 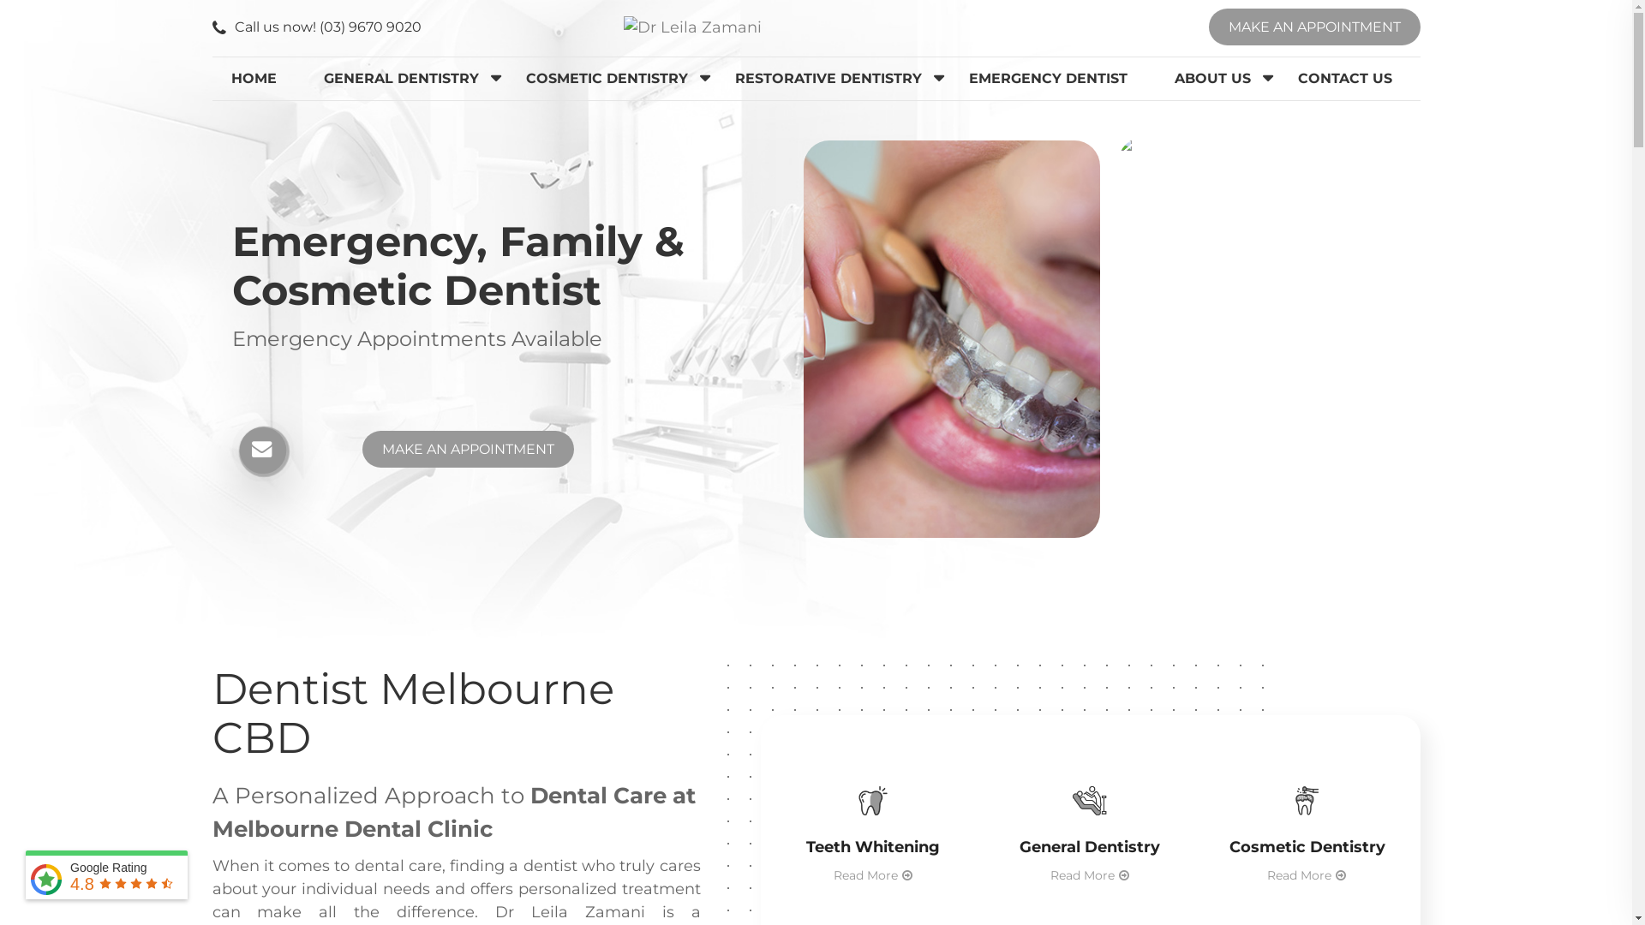 I want to click on EMERGENCY DENTIST, so click(x=1049, y=79).